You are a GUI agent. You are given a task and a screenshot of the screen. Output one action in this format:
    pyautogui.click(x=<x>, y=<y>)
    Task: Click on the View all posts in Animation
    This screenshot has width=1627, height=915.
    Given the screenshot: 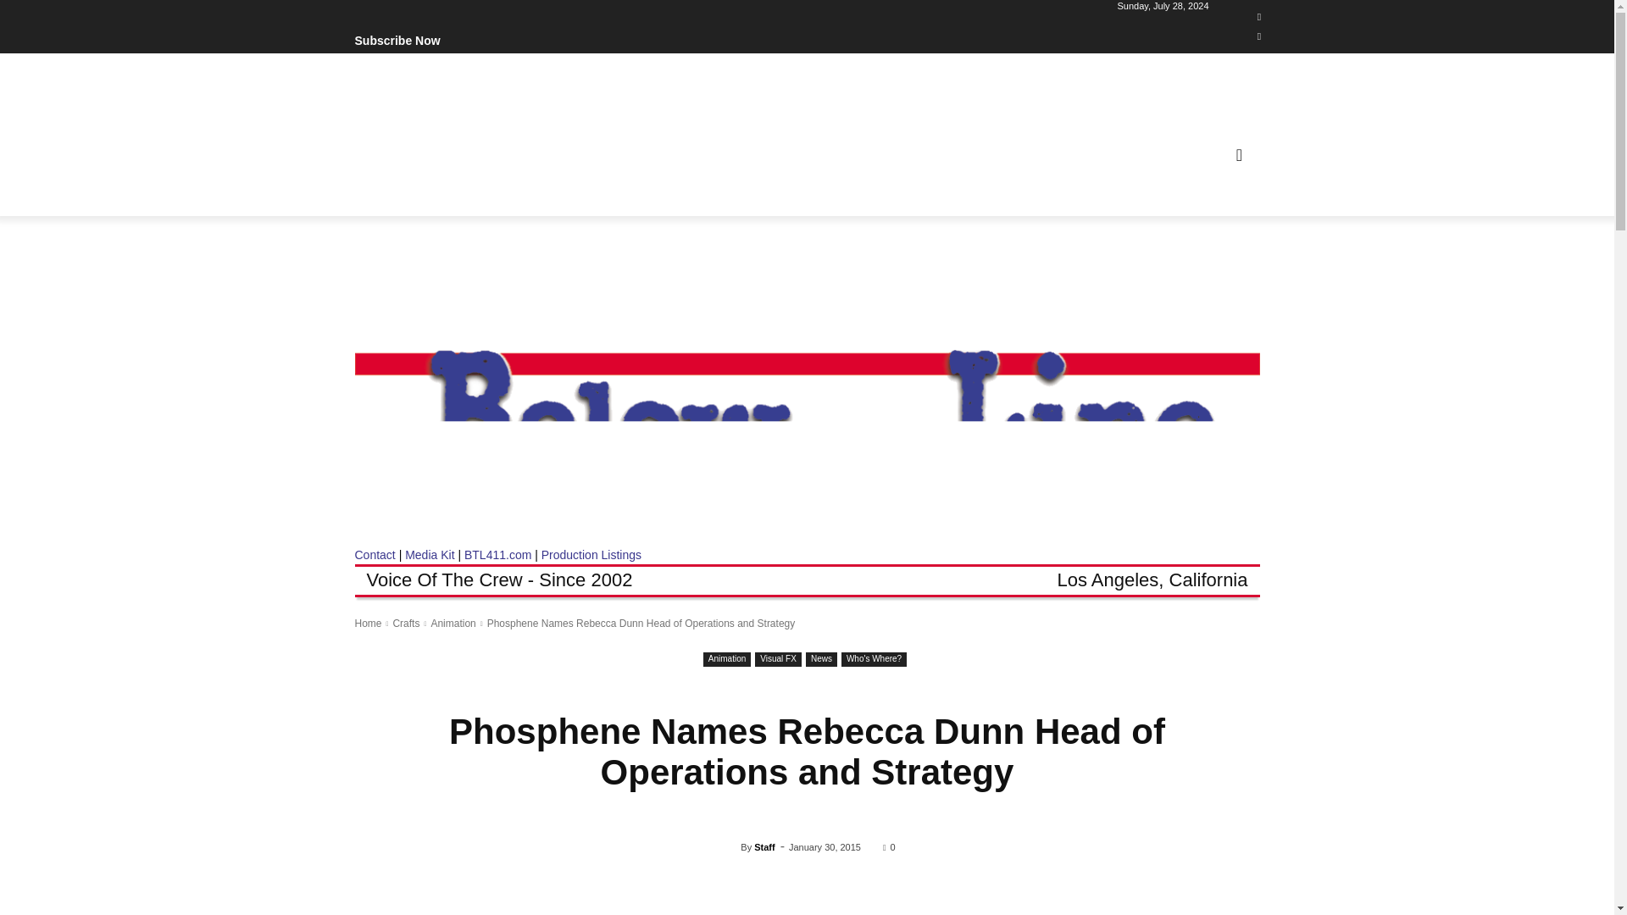 What is the action you would take?
    pyautogui.click(x=453, y=624)
    